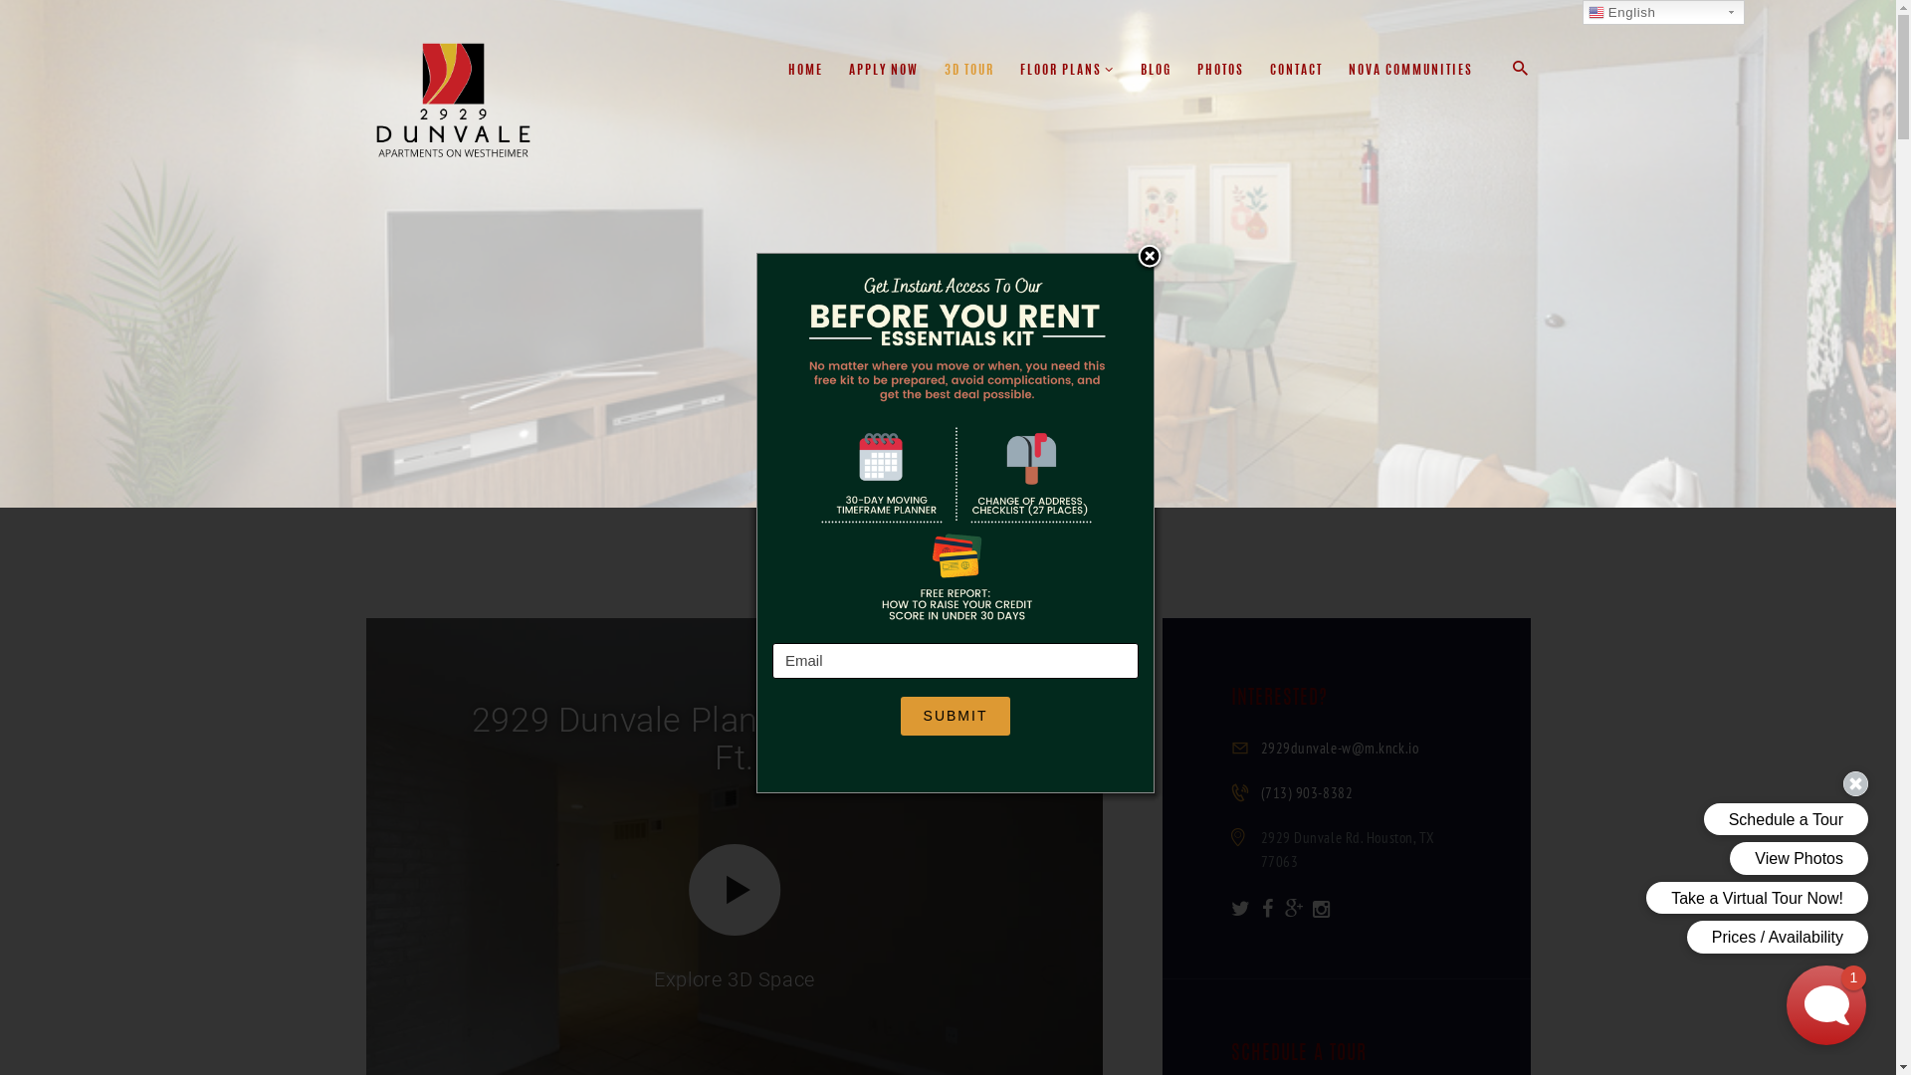 Image resolution: width=1911 pixels, height=1075 pixels. What do you see at coordinates (806, 72) in the screenshot?
I see `HOME` at bounding box center [806, 72].